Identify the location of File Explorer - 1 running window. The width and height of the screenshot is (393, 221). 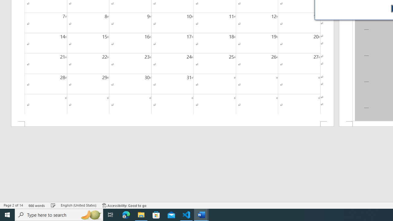
(141, 215).